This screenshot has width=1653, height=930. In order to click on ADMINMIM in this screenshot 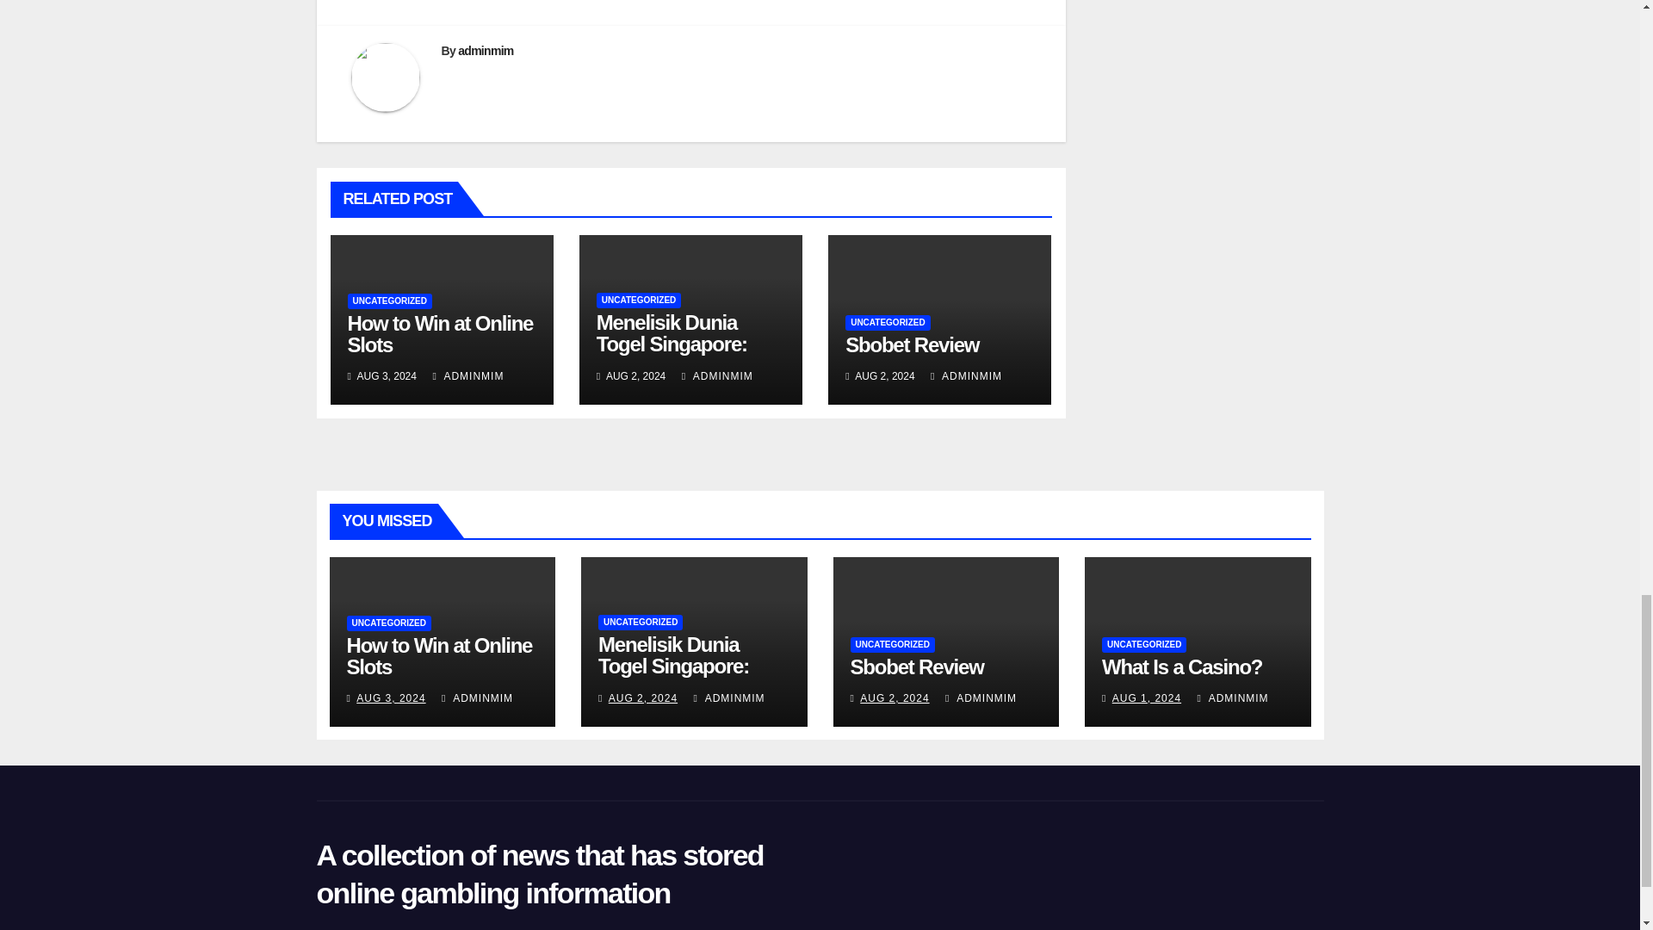, I will do `click(467, 375)`.